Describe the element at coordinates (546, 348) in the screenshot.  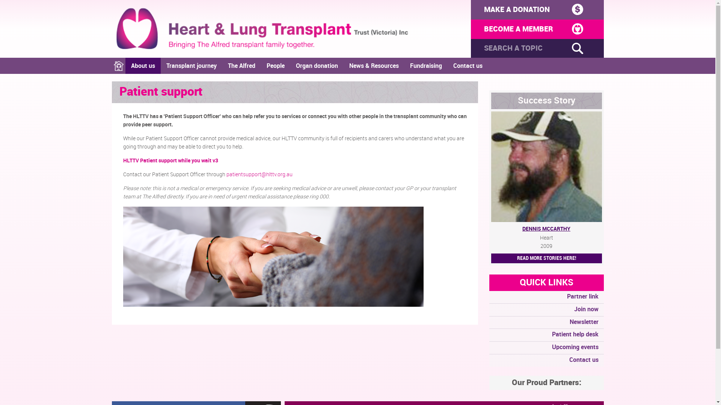
I see `Upcoming events` at that location.